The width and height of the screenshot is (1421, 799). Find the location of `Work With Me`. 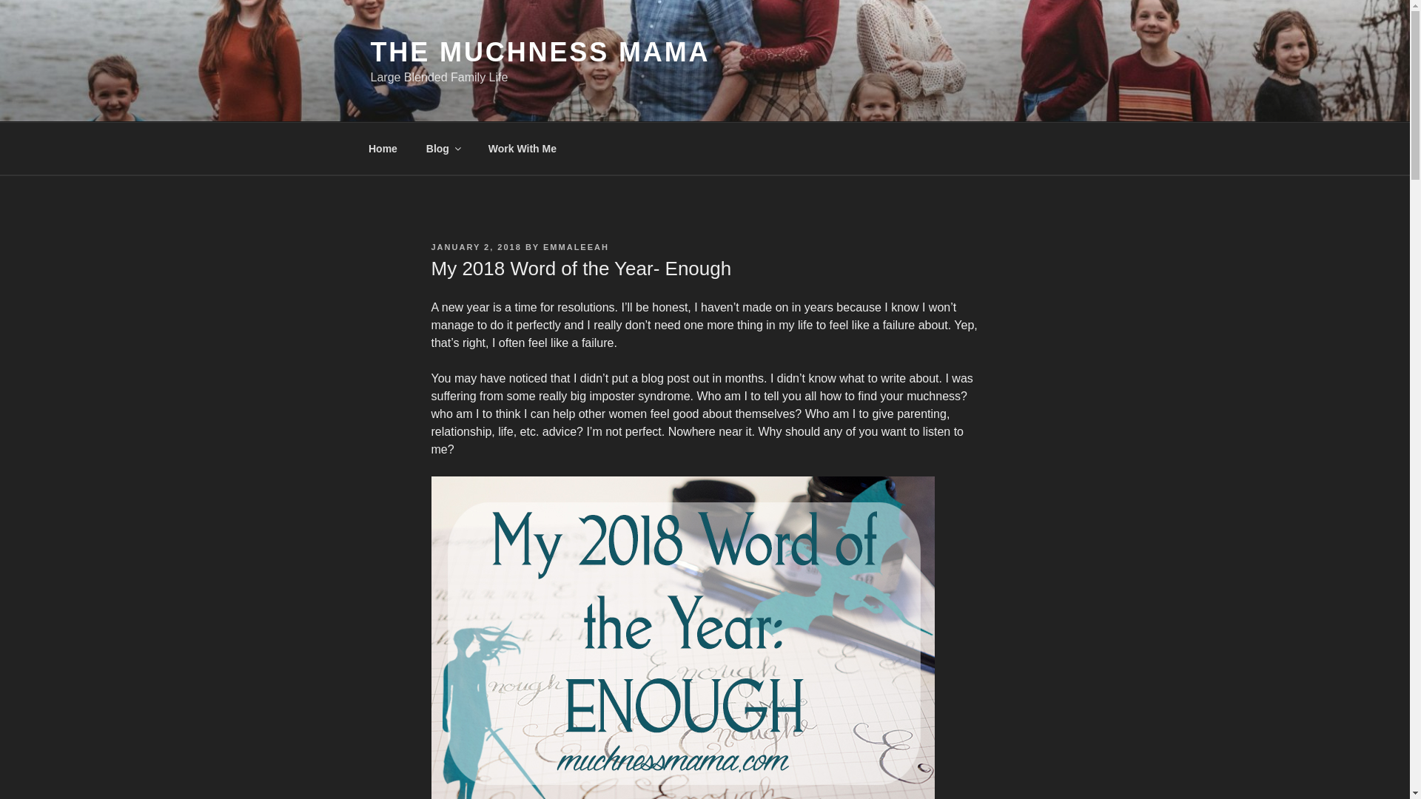

Work With Me is located at coordinates (522, 148).